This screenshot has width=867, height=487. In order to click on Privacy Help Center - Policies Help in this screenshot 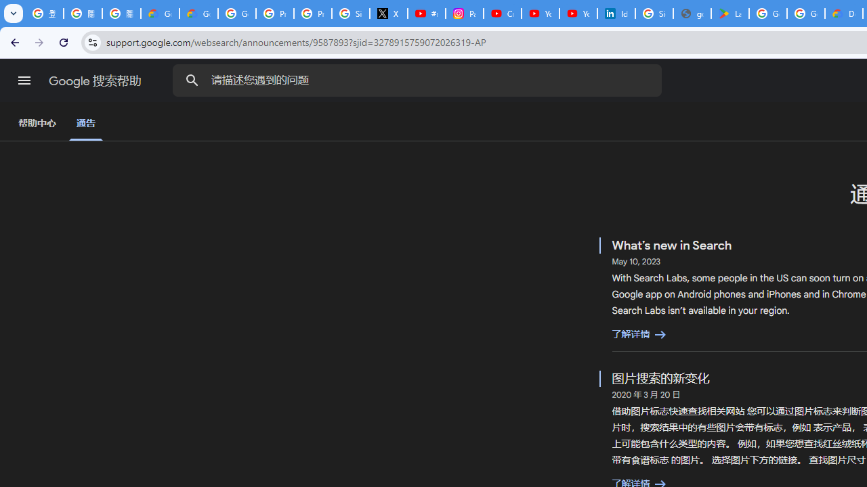, I will do `click(313, 14)`.